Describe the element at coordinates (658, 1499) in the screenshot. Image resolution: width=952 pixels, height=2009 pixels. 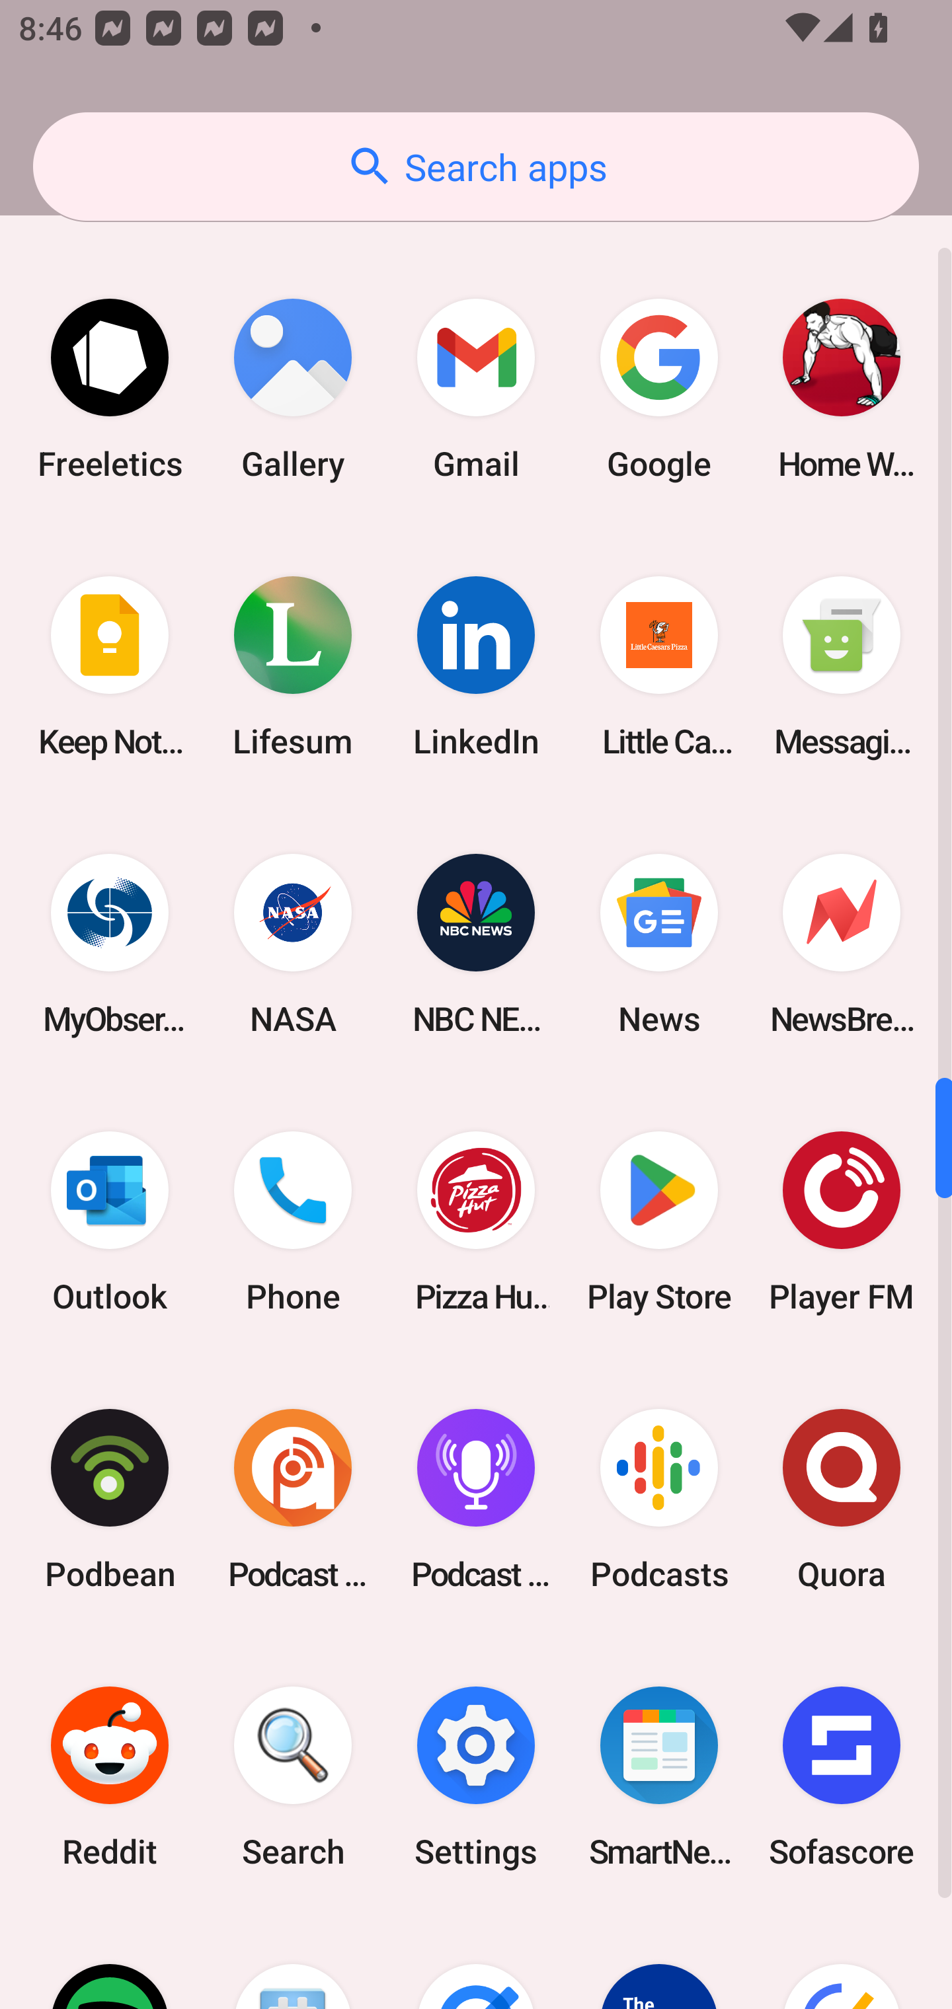
I see `Podcasts` at that location.